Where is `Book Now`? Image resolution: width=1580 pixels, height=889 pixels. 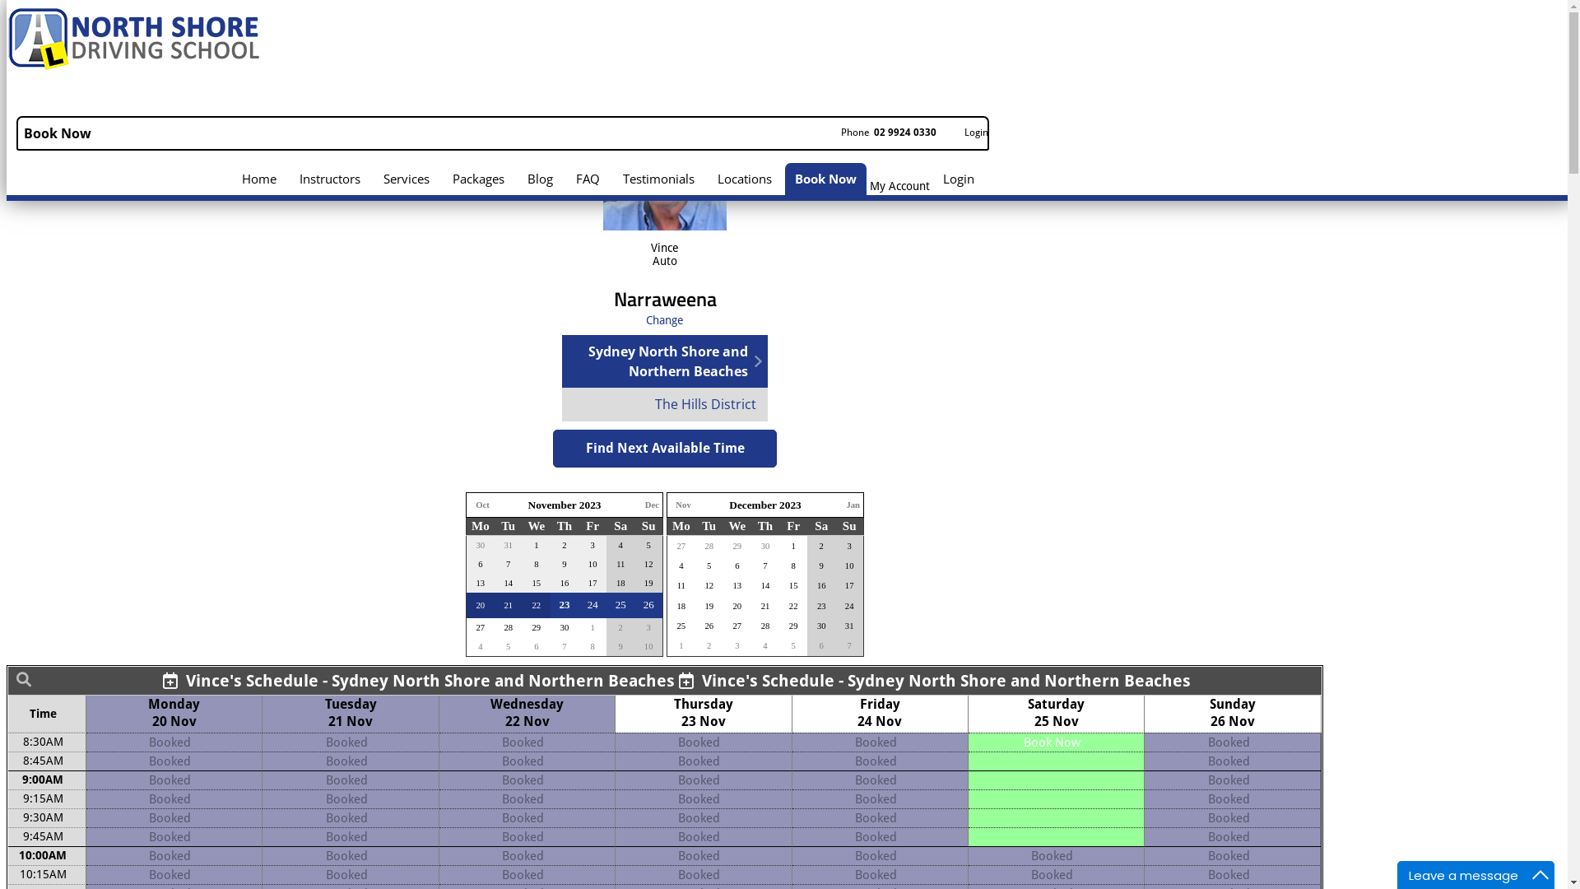 Book Now is located at coordinates (503, 133).